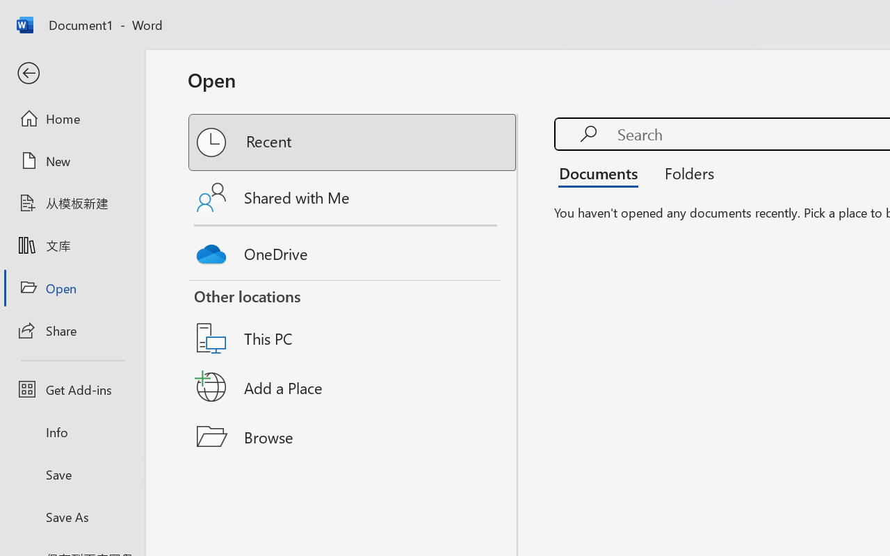  I want to click on Back, so click(72, 74).